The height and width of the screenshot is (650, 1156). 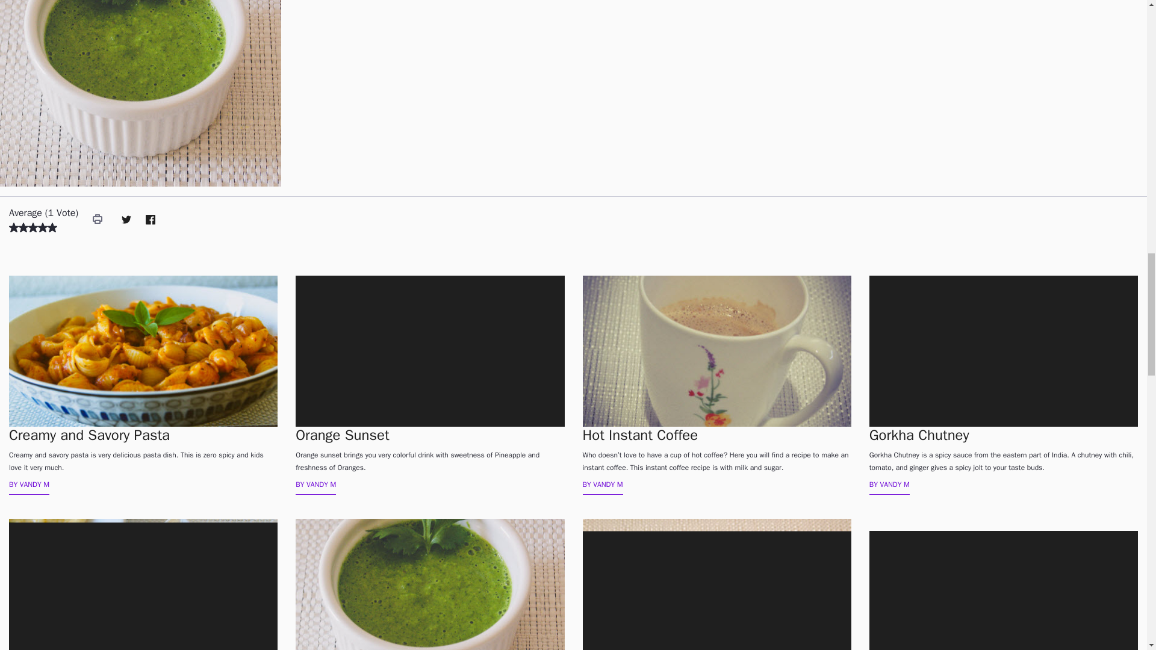 What do you see at coordinates (126, 220) in the screenshot?
I see `Twitter` at bounding box center [126, 220].